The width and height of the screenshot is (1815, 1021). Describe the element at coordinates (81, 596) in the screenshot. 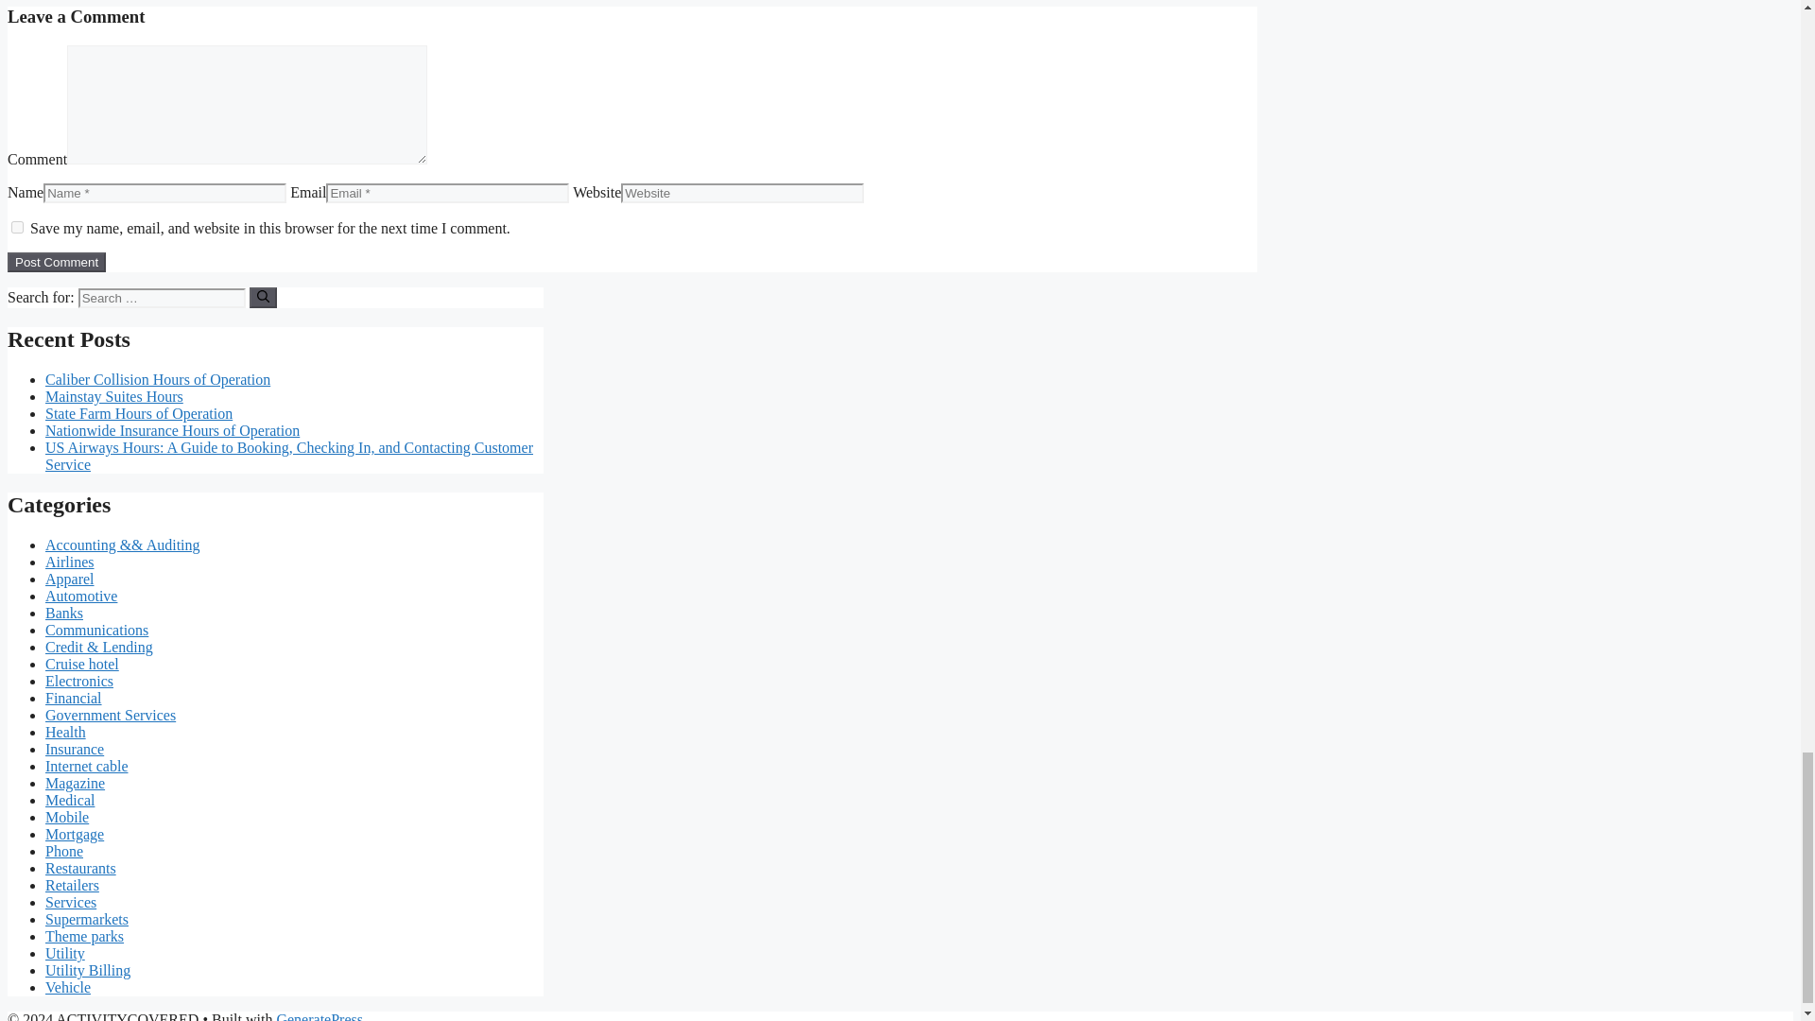

I see `Automotive` at that location.